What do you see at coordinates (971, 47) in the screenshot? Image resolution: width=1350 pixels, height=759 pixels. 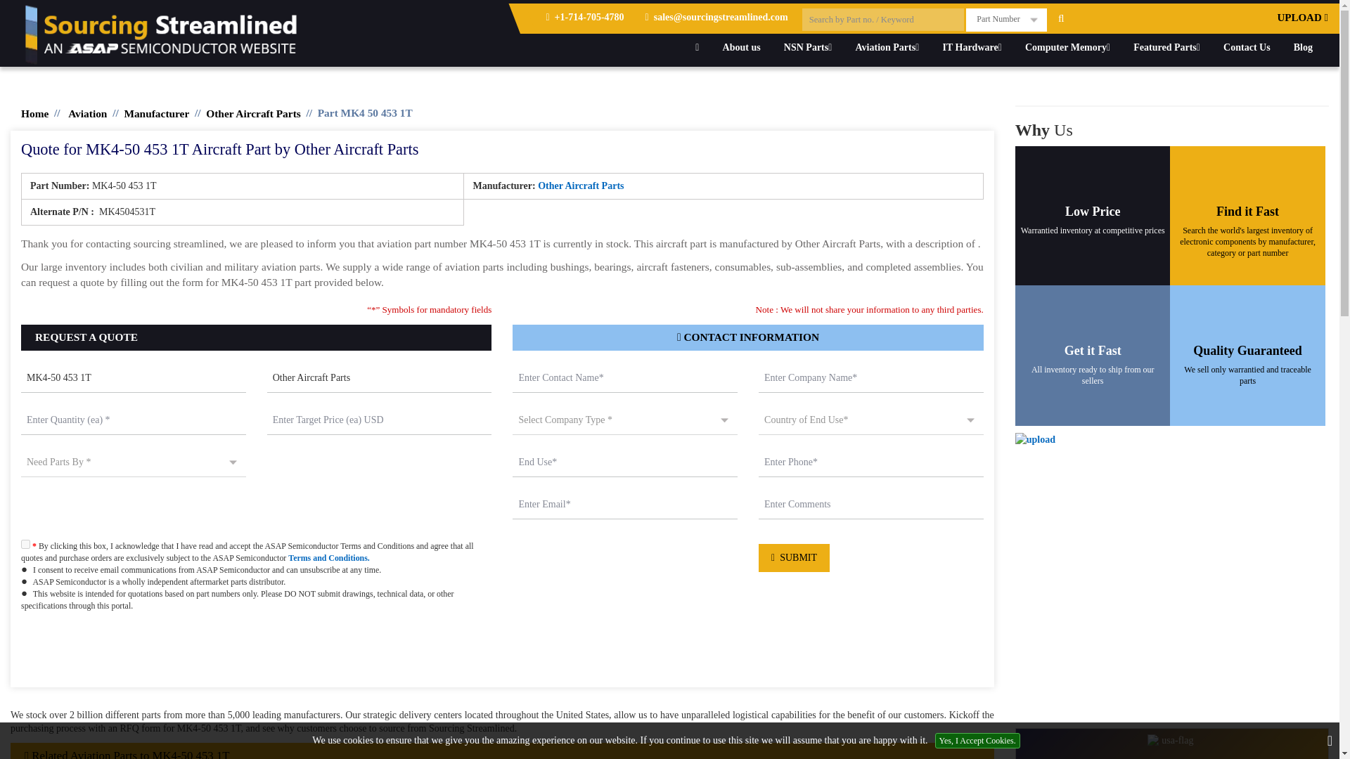 I see `IT Hardware` at bounding box center [971, 47].